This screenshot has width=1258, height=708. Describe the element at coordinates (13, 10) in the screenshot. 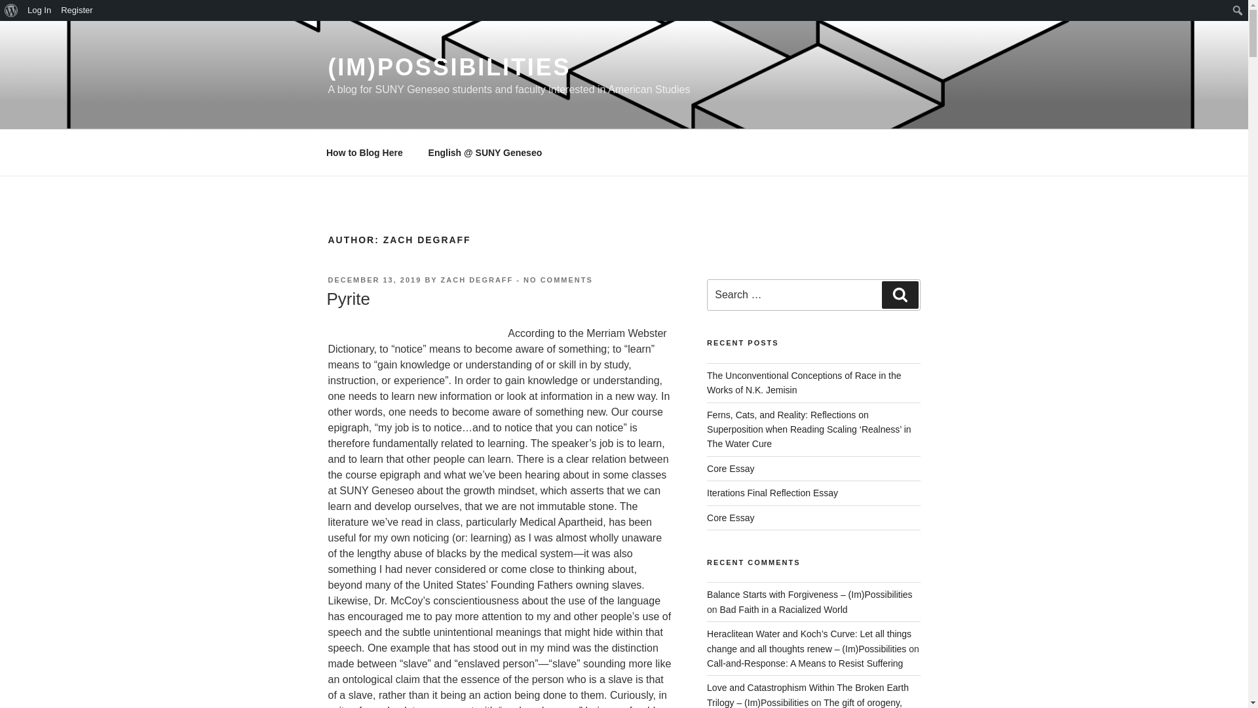

I see `Search` at that location.